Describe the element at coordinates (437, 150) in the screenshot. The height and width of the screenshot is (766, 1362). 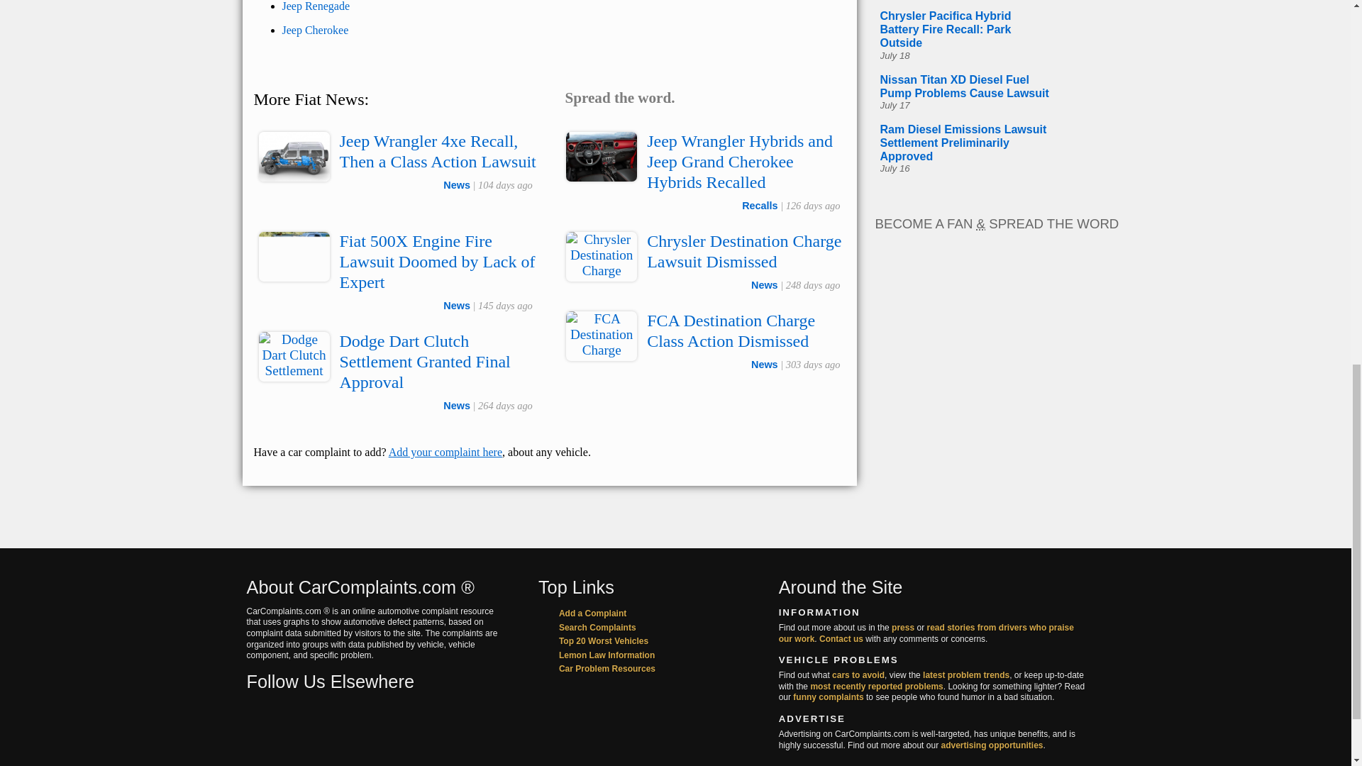
I see `Jeep Wrangler 4xe Recall, Then a Class Action Lawsuit` at that location.